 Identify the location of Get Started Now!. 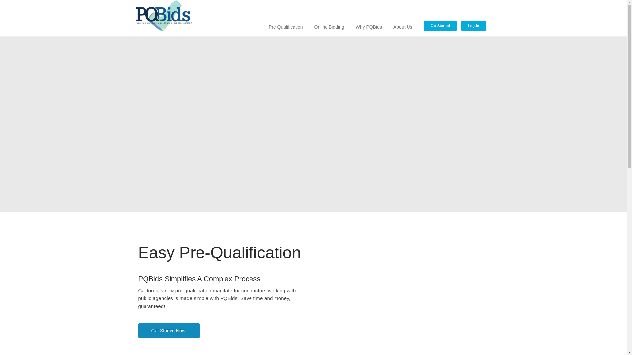
(169, 331).